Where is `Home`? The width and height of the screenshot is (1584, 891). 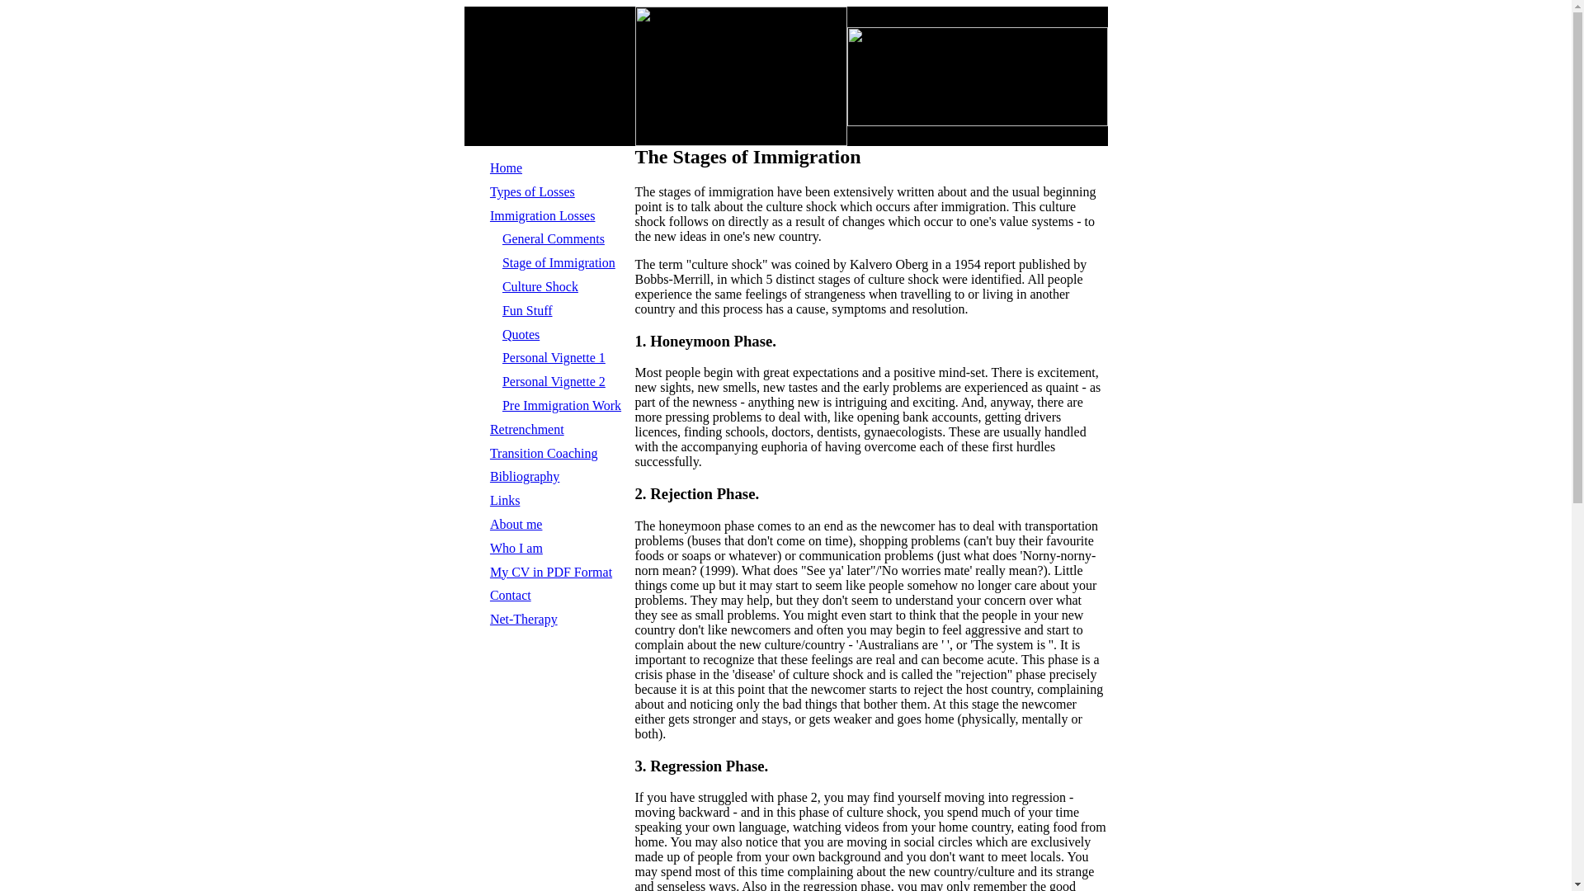 Home is located at coordinates (506, 167).